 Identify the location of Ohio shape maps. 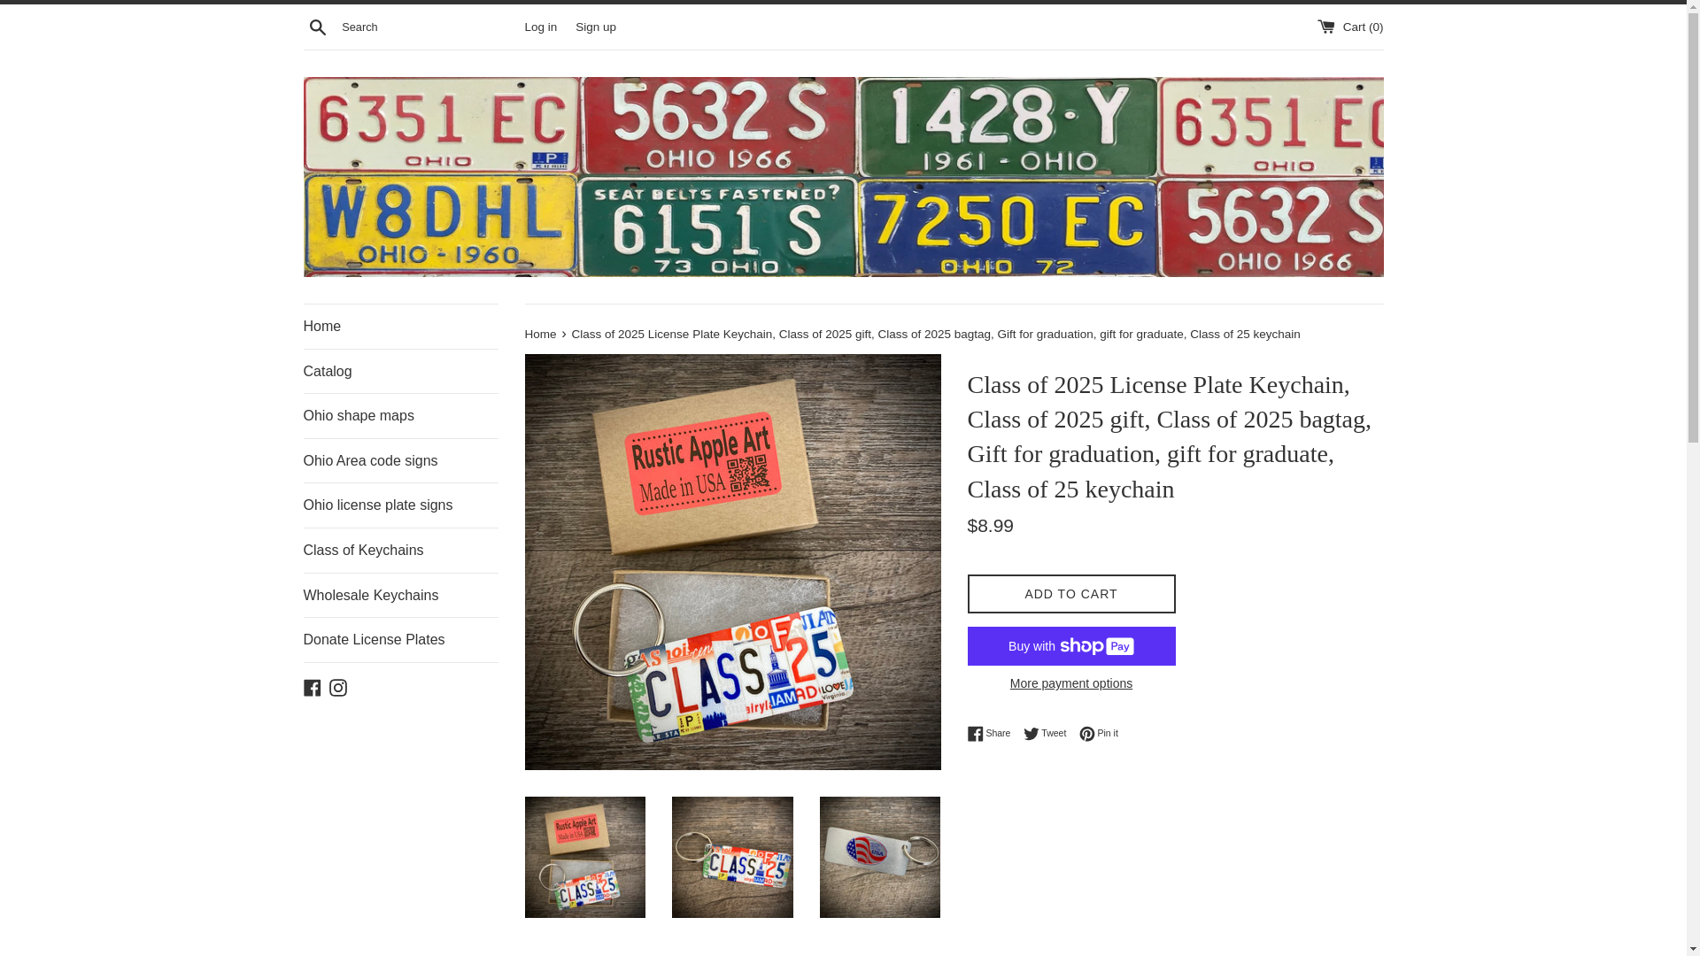
(400, 505).